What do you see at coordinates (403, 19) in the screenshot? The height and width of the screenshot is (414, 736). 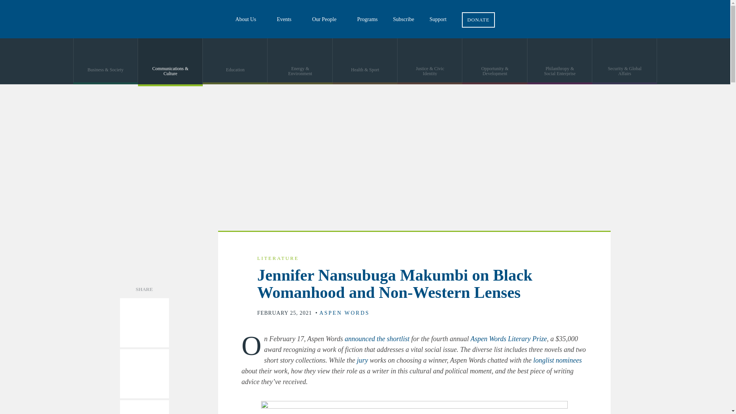 I see `Subscribe` at bounding box center [403, 19].